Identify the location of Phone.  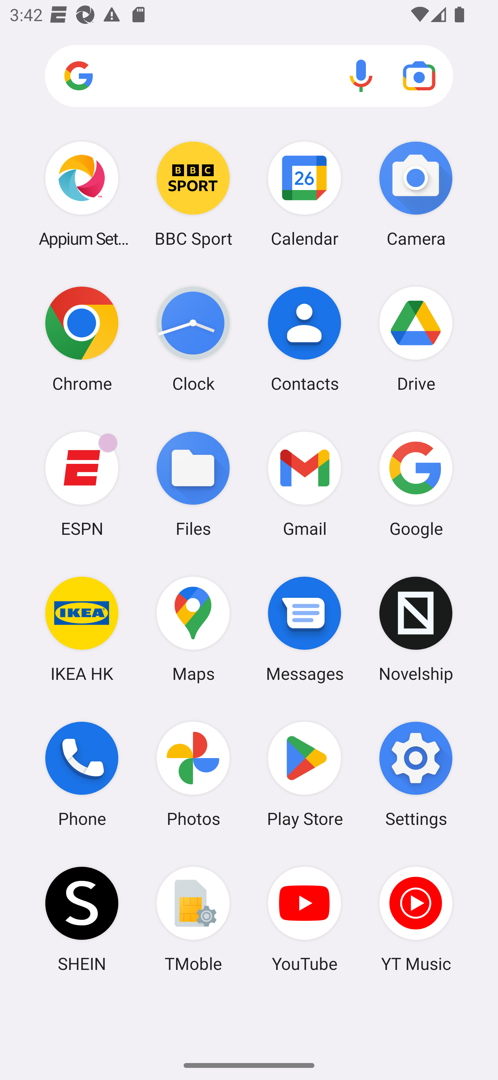
(82, 774).